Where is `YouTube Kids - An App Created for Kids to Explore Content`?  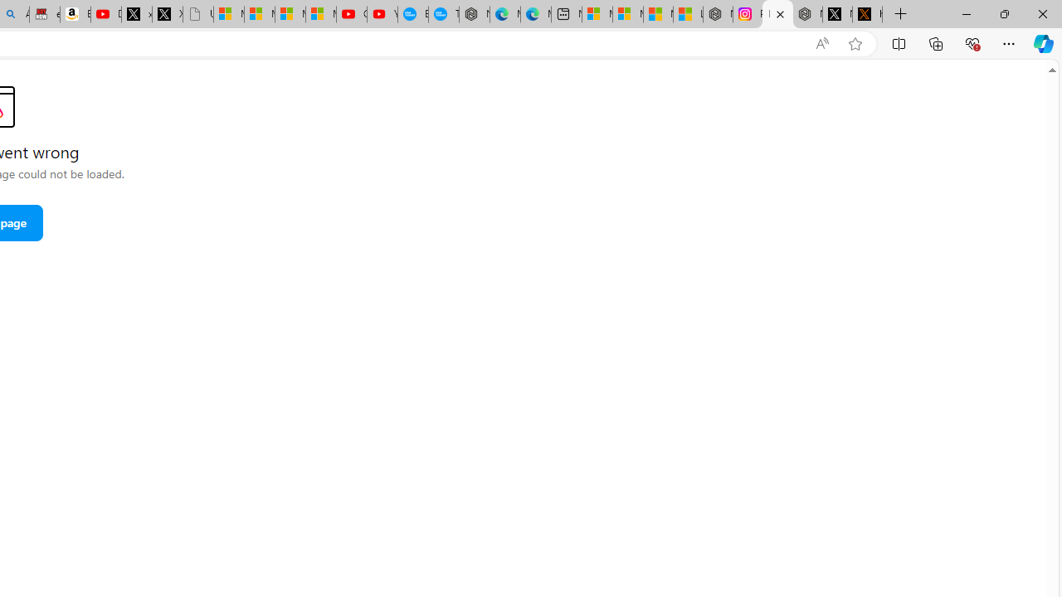 YouTube Kids - An App Created for Kids to Explore Content is located at coordinates (382, 15).